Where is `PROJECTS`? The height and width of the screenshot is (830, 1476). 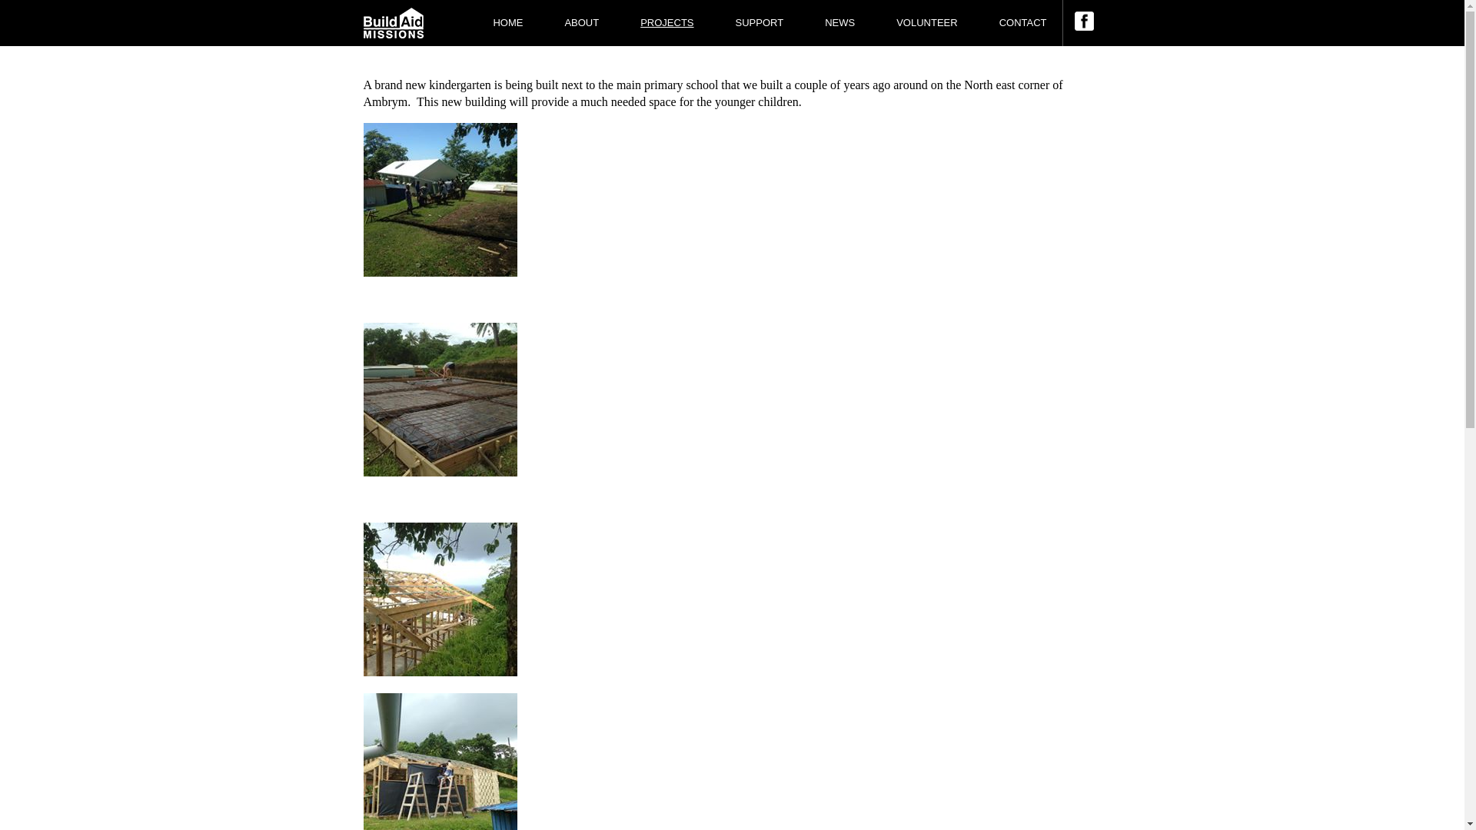 PROJECTS is located at coordinates (667, 23).